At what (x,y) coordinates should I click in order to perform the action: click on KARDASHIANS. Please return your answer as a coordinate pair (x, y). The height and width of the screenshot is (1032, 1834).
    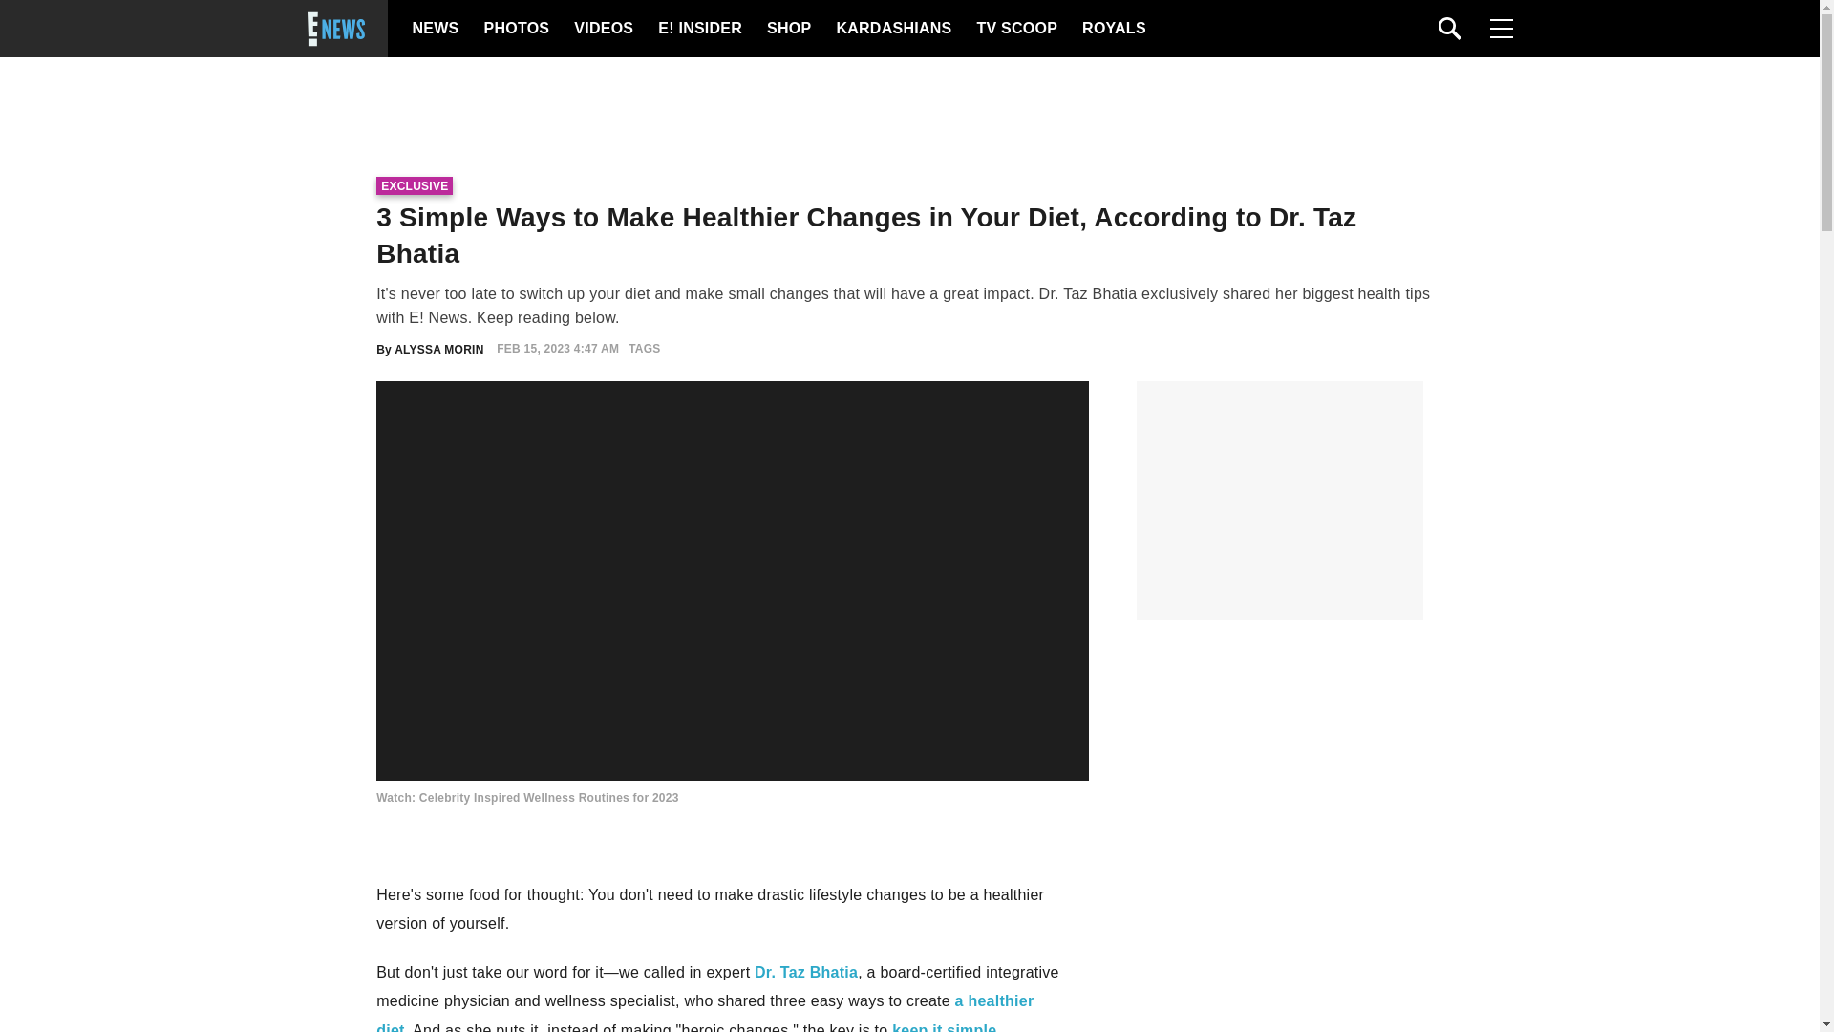
    Looking at the image, I should click on (892, 29).